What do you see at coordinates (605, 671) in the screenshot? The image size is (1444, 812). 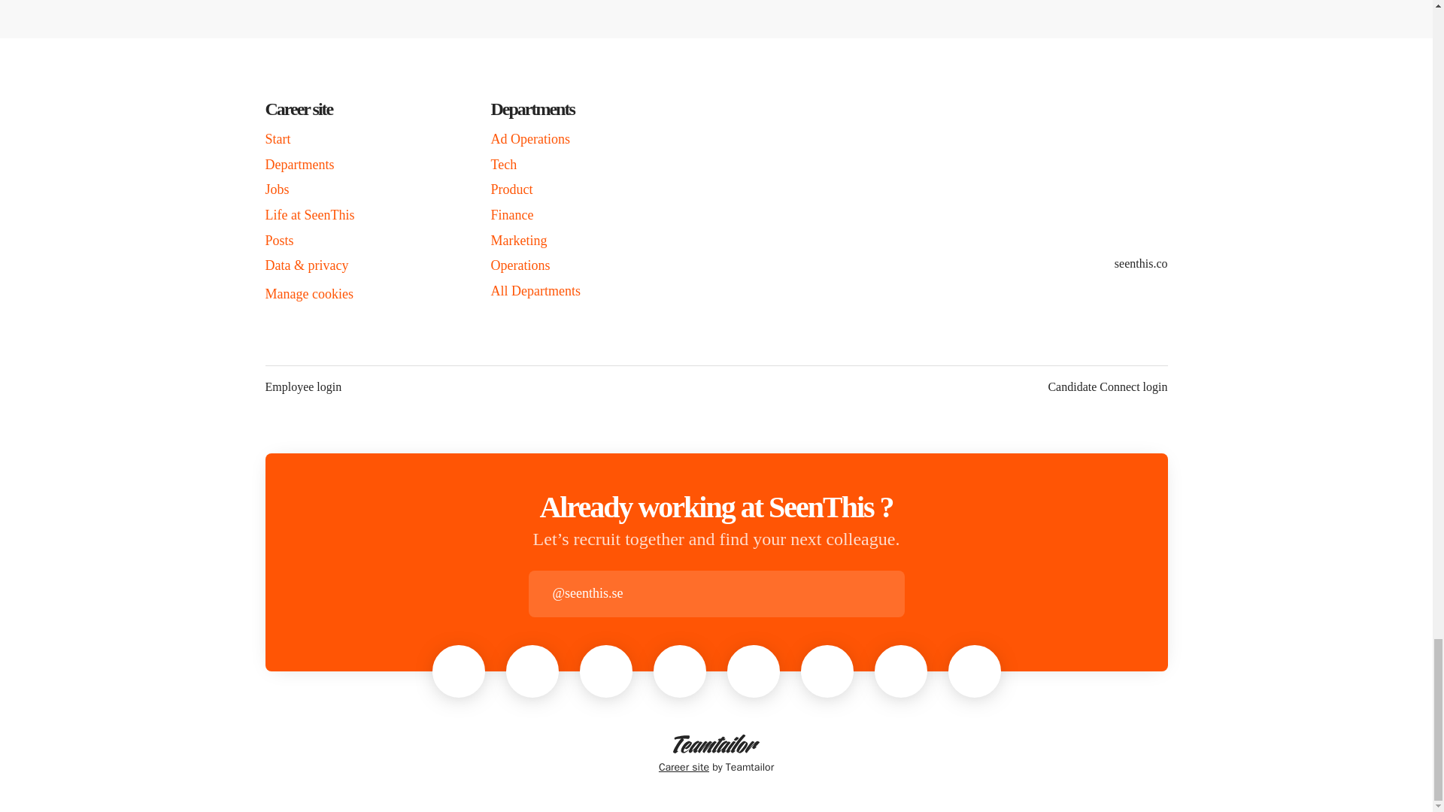 I see `Ben Riley` at bounding box center [605, 671].